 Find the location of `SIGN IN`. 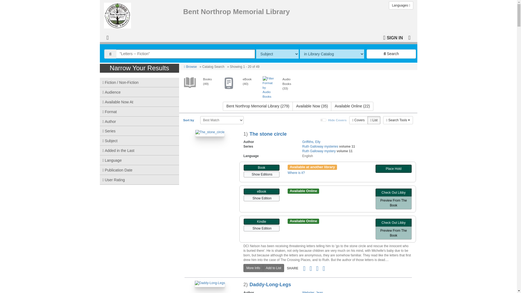

SIGN IN is located at coordinates (393, 37).